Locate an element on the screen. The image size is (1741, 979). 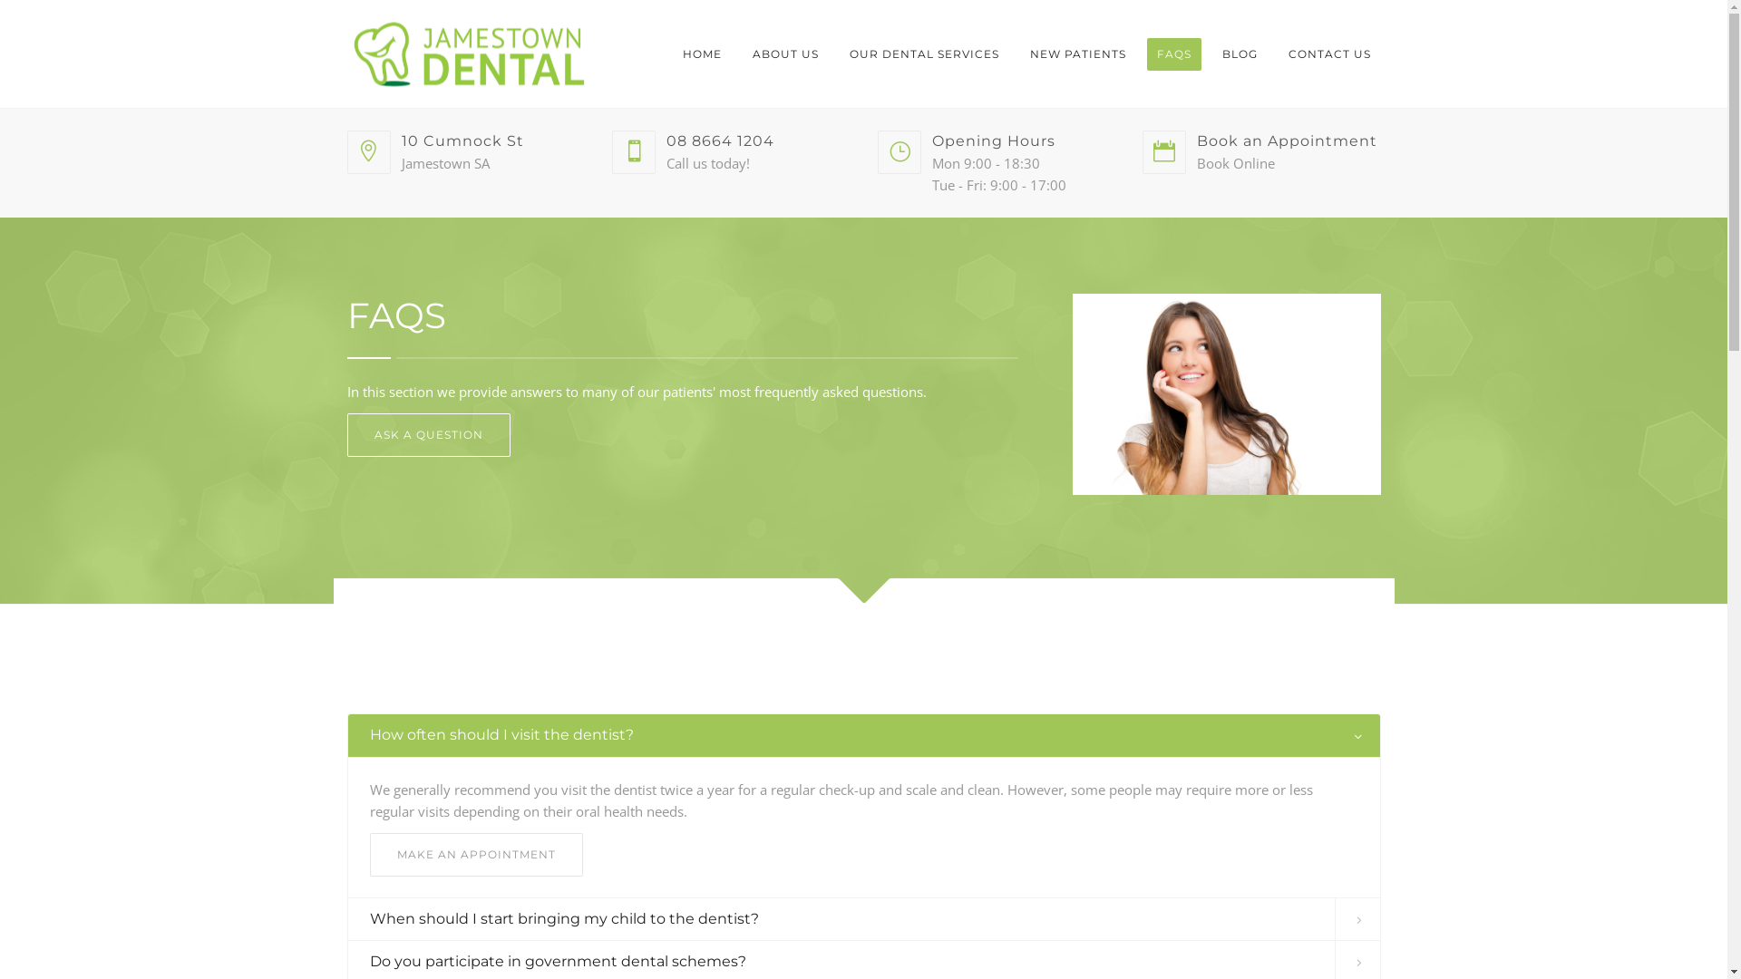
FAQS is located at coordinates (1173, 54).